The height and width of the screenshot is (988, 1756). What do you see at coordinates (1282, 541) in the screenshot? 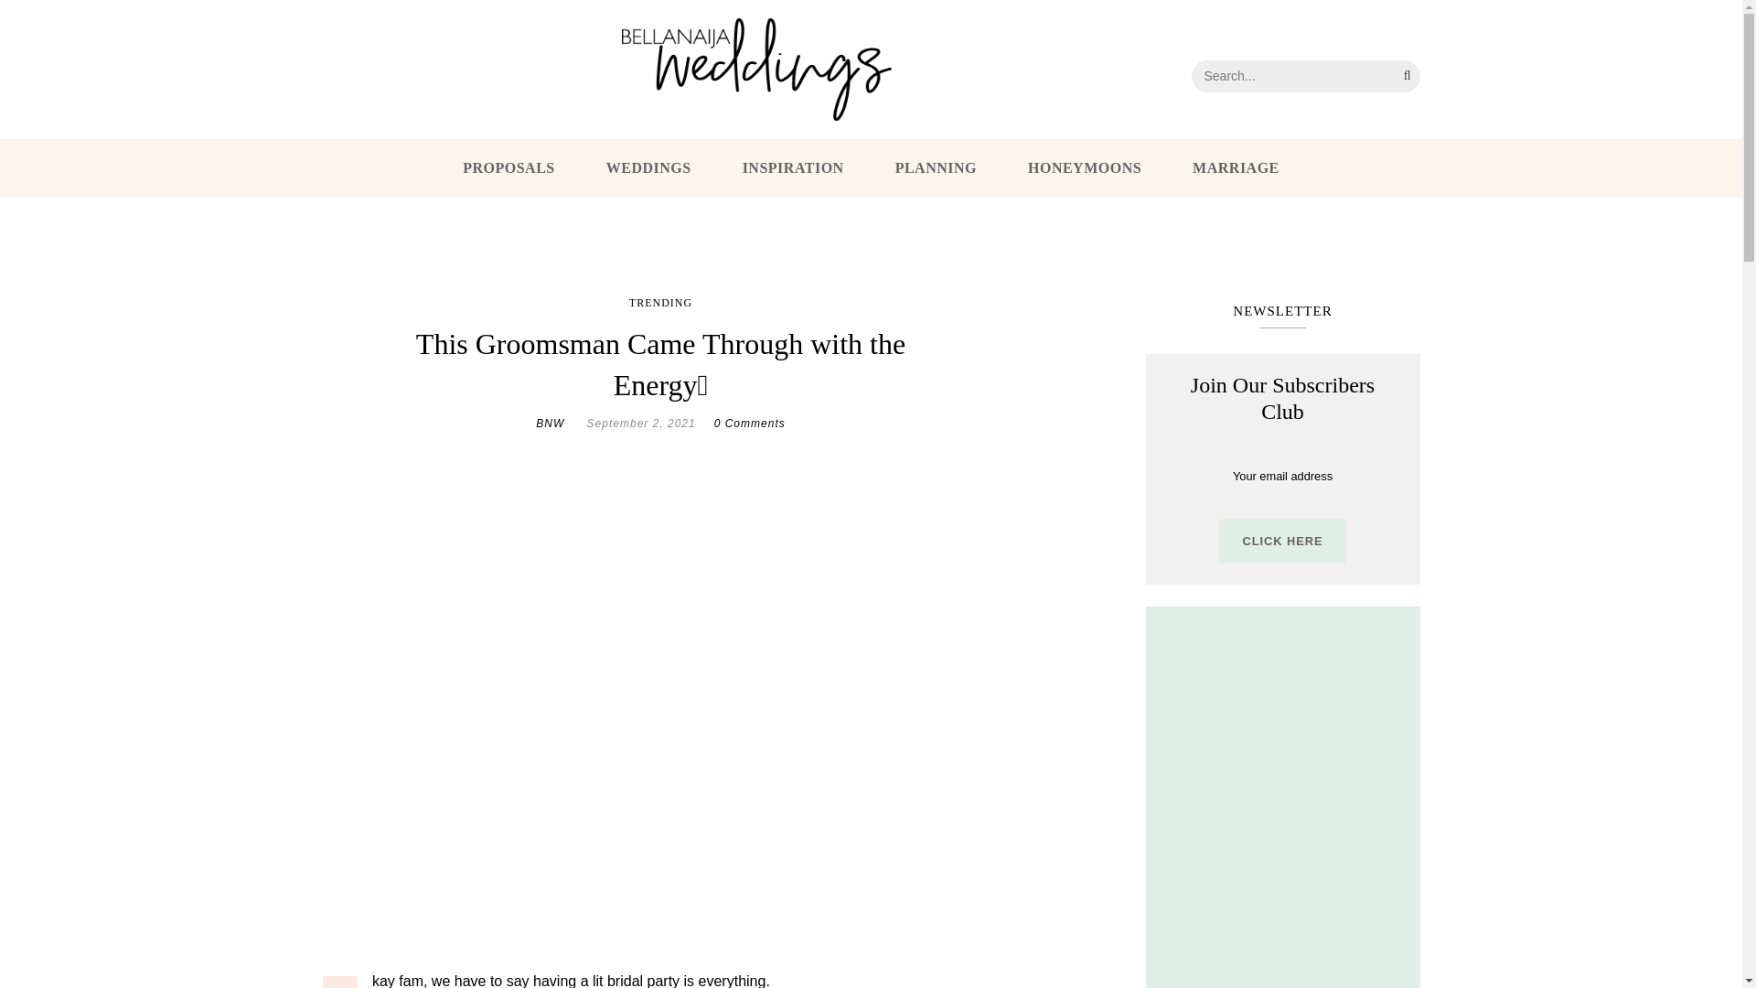
I see `Click Here` at bounding box center [1282, 541].